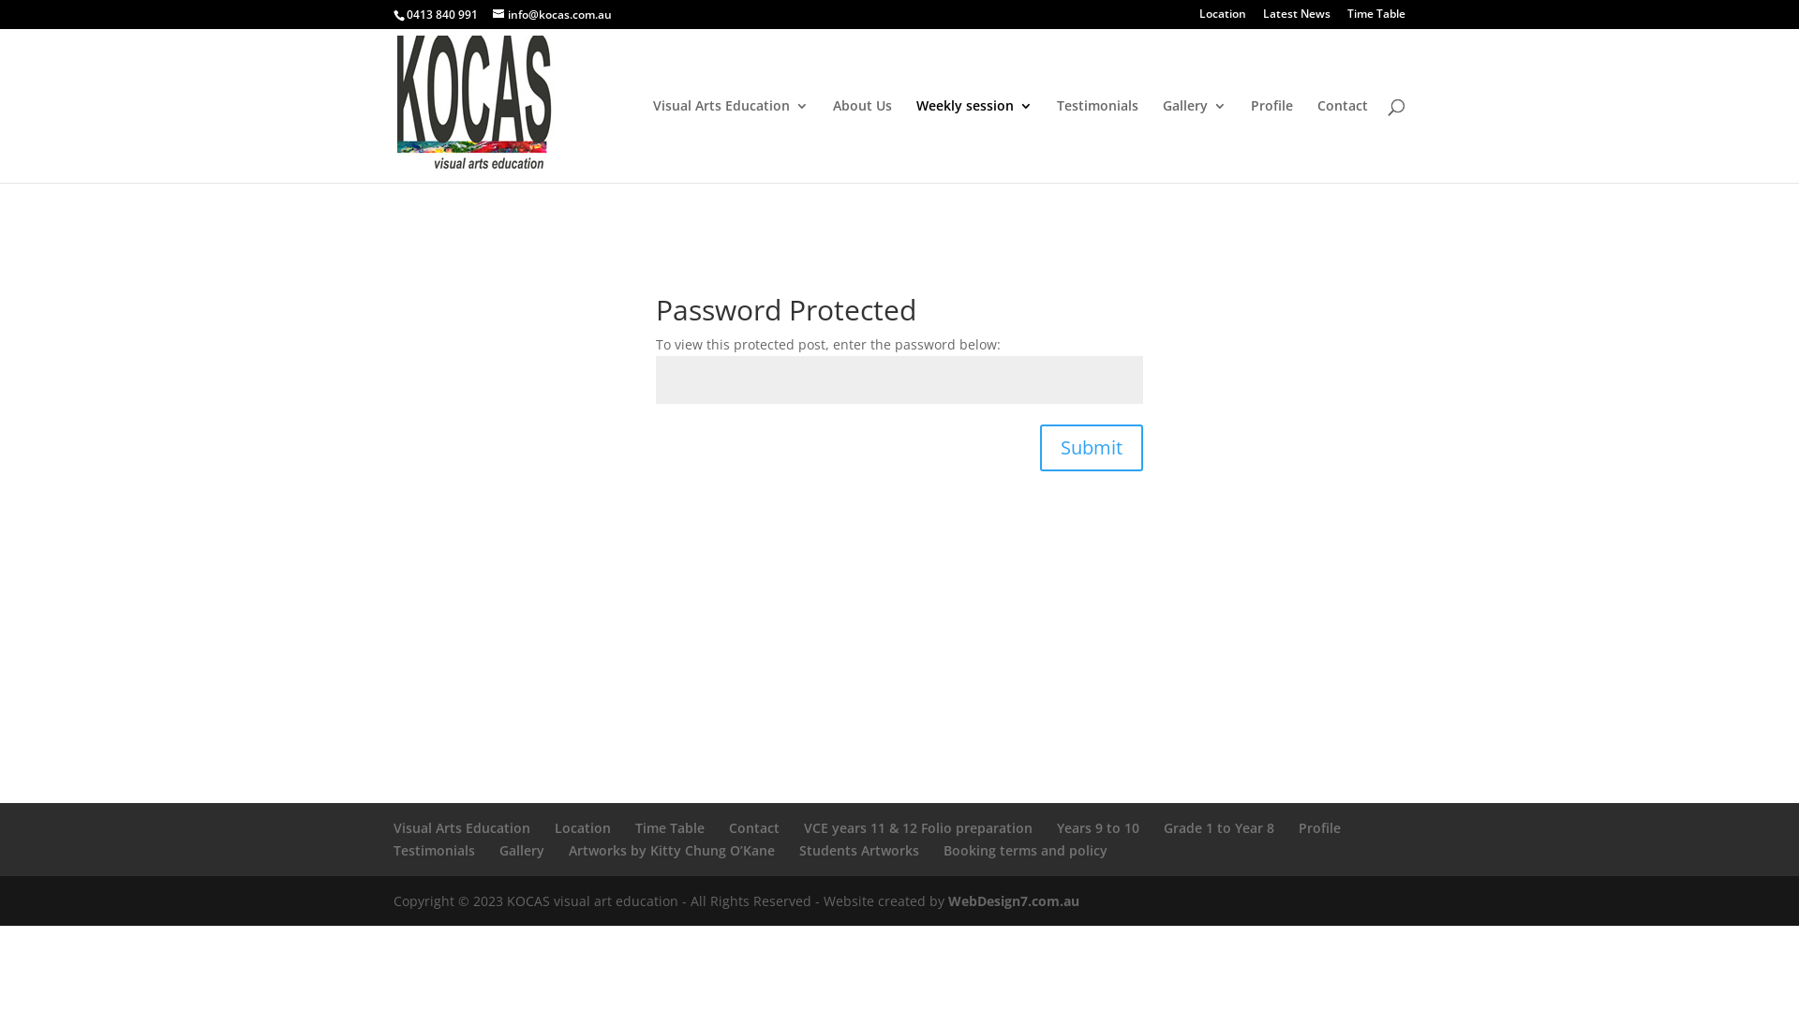 The width and height of the screenshot is (1799, 1012). Describe the element at coordinates (1092, 448) in the screenshot. I see `Submit` at that location.